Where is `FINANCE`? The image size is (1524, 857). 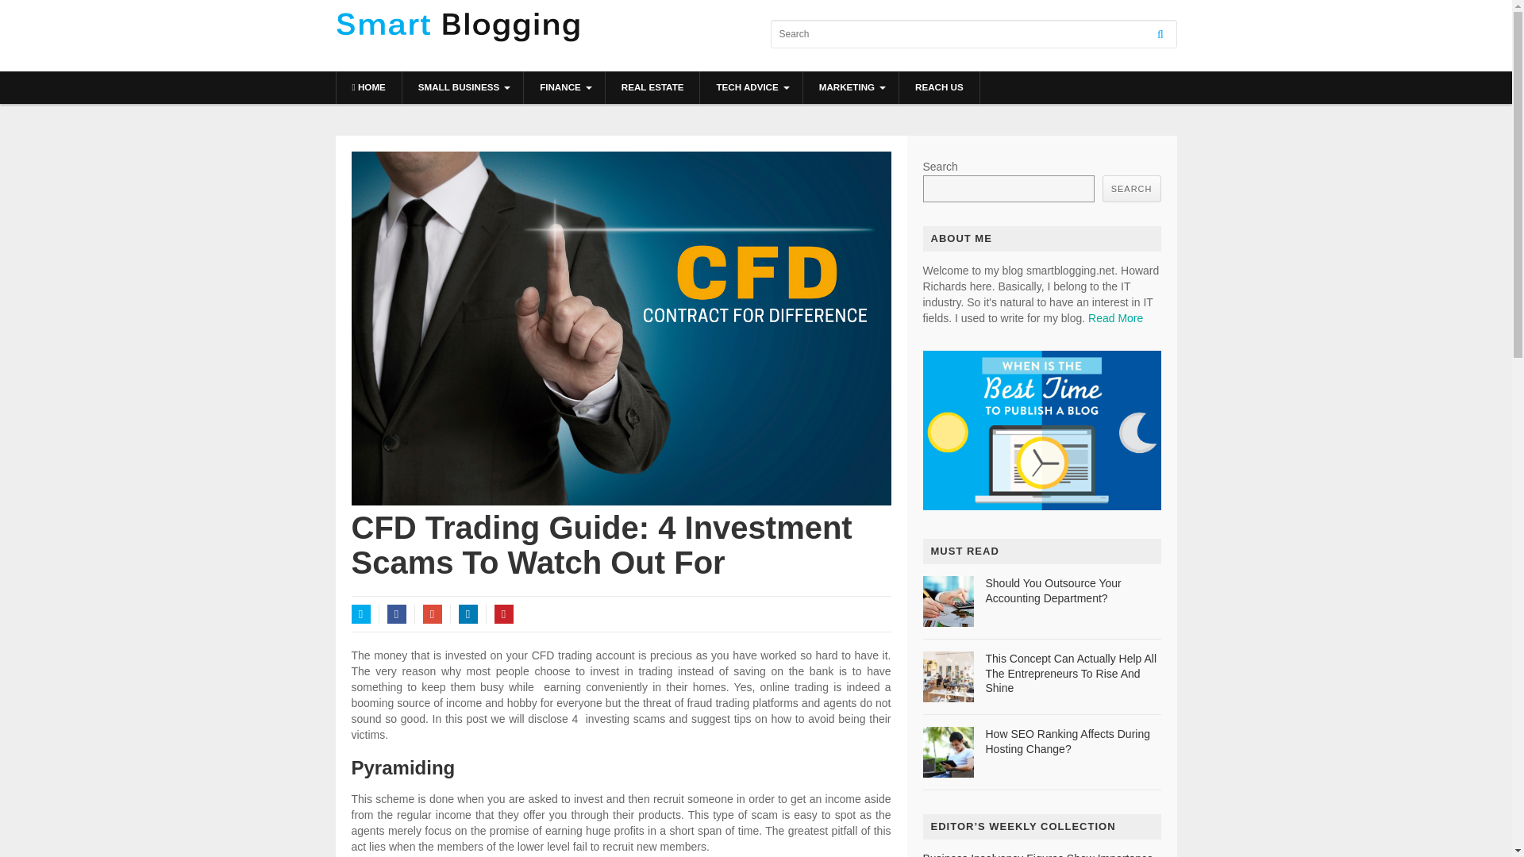 FINANCE is located at coordinates (564, 87).